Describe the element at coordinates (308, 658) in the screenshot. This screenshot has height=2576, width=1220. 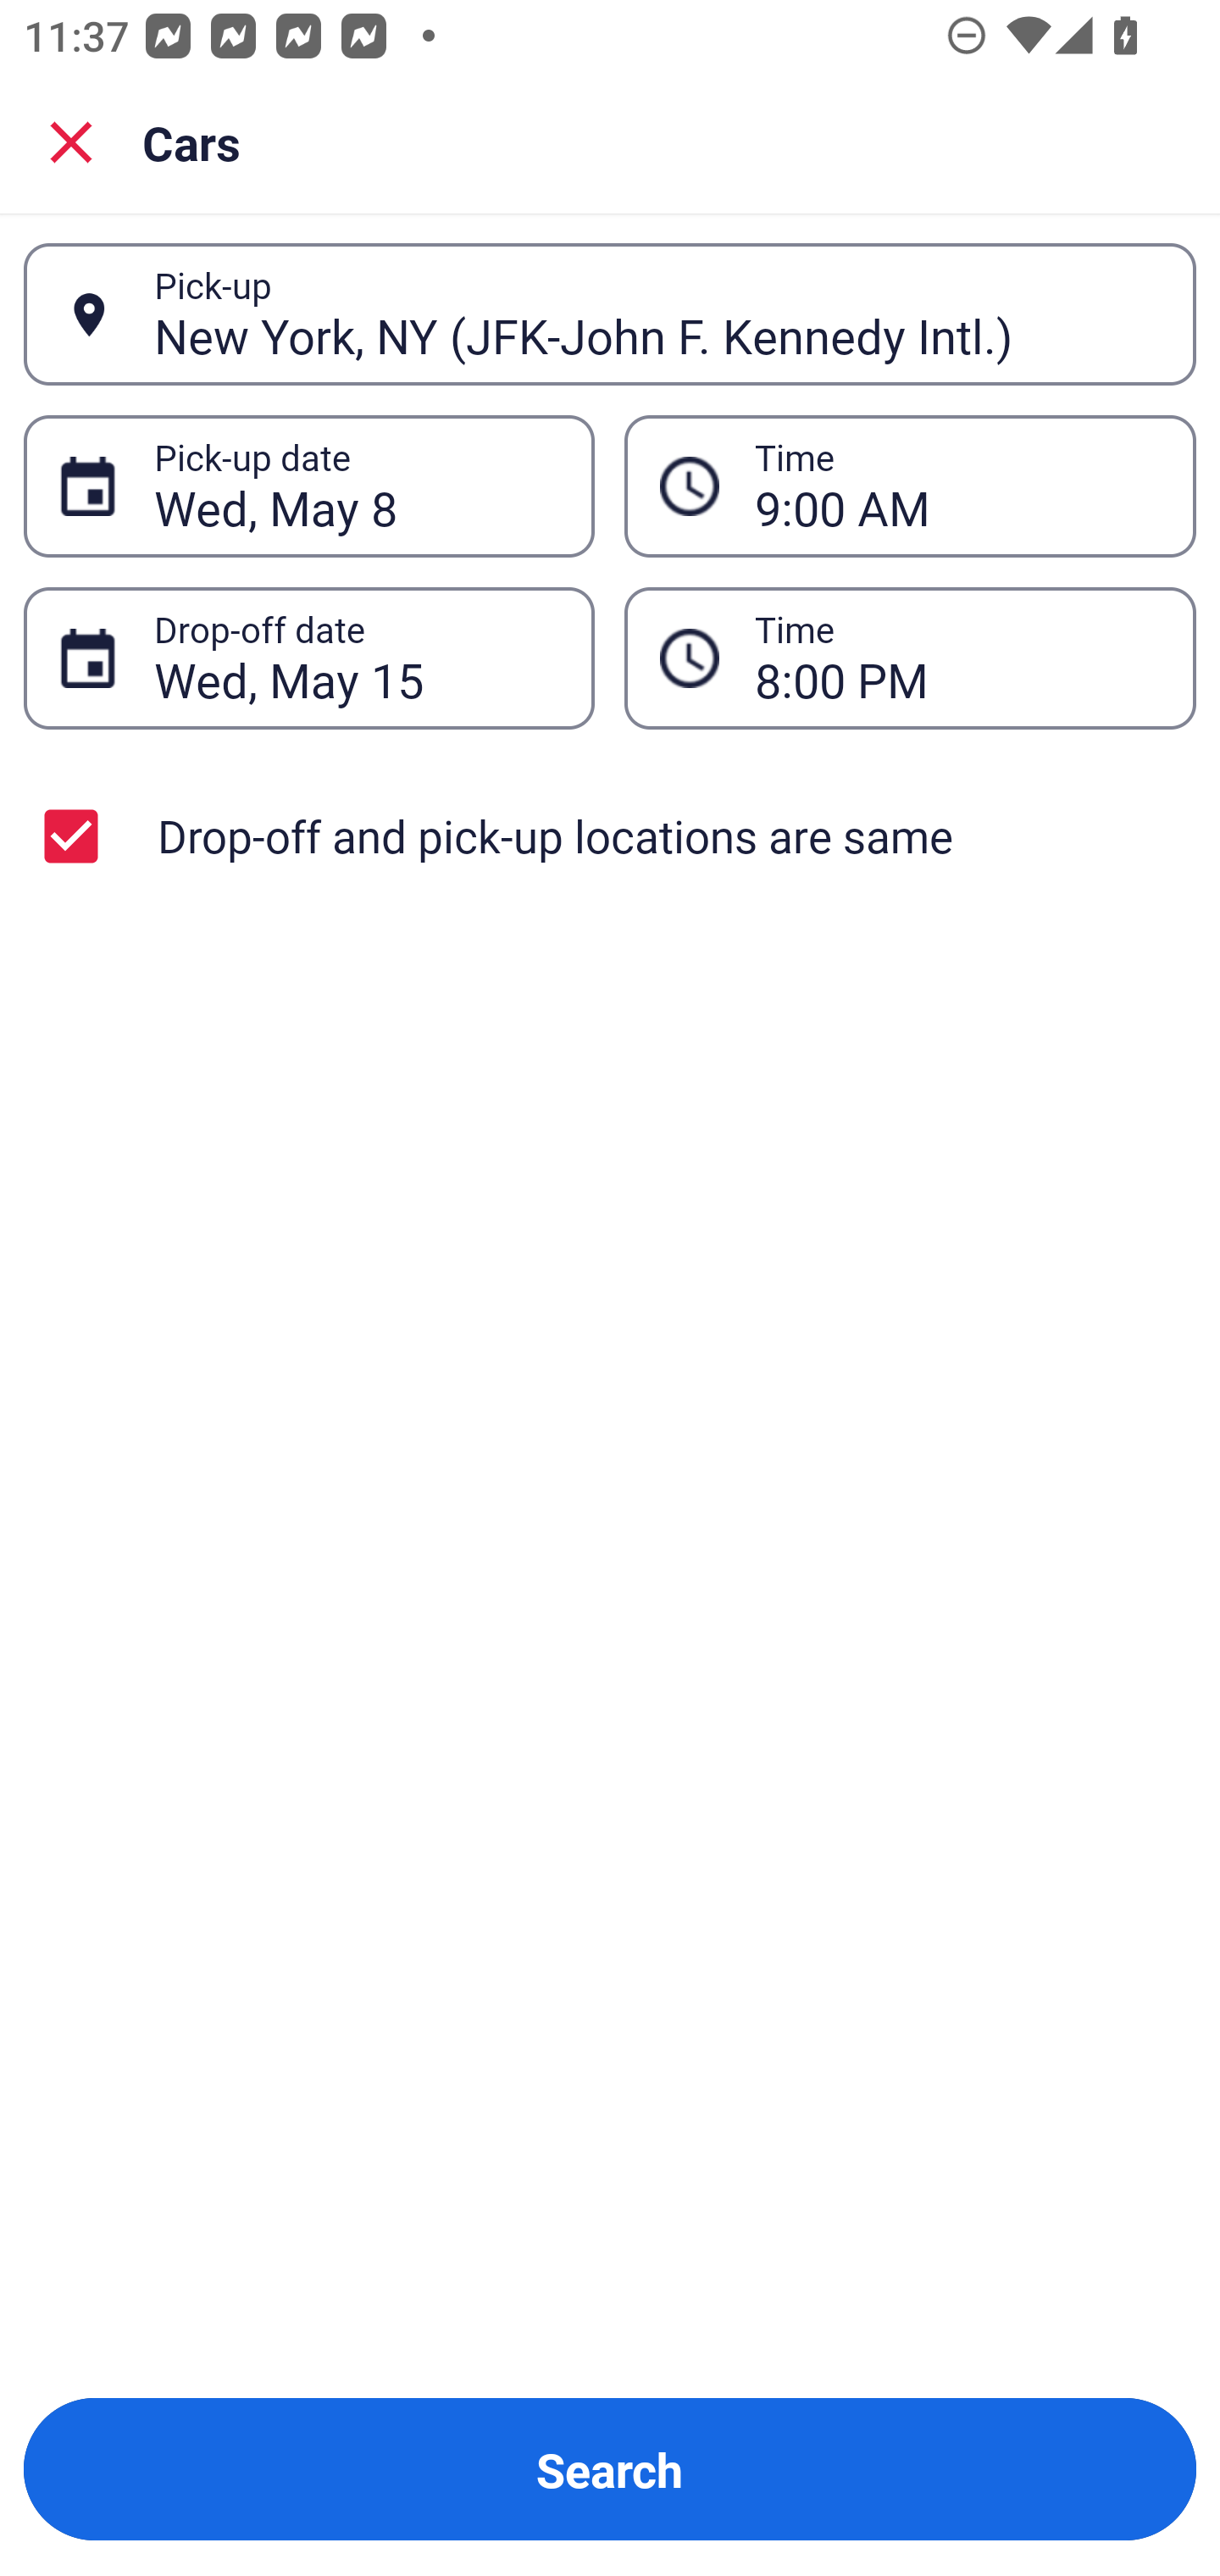
I see `Wed, May 15 Drop-off date` at that location.